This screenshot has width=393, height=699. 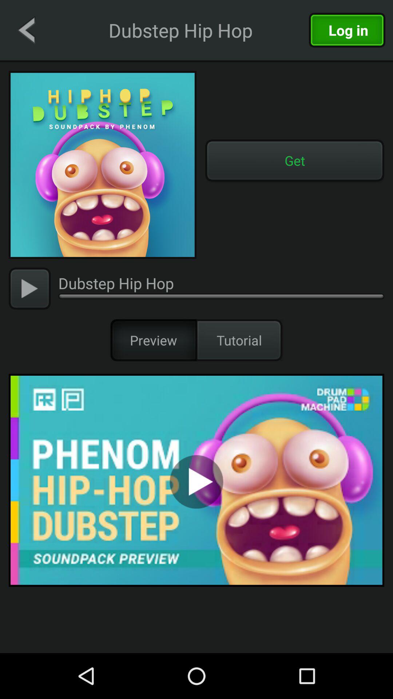 What do you see at coordinates (196, 480) in the screenshot?
I see `tab to play select to play album` at bounding box center [196, 480].